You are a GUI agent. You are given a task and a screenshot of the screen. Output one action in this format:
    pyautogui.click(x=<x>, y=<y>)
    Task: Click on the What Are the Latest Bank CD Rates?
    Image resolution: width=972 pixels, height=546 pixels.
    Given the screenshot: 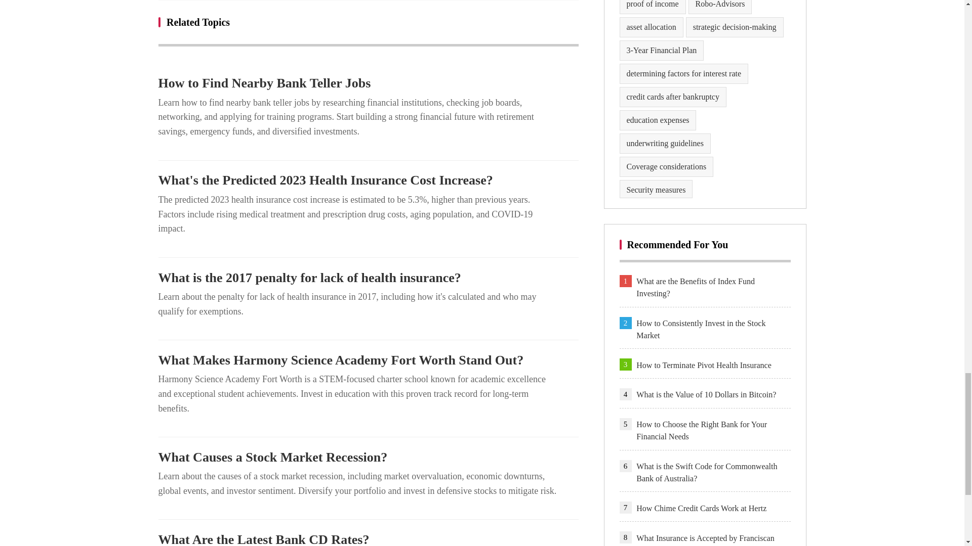 What is the action you would take?
    pyautogui.click(x=368, y=539)
    